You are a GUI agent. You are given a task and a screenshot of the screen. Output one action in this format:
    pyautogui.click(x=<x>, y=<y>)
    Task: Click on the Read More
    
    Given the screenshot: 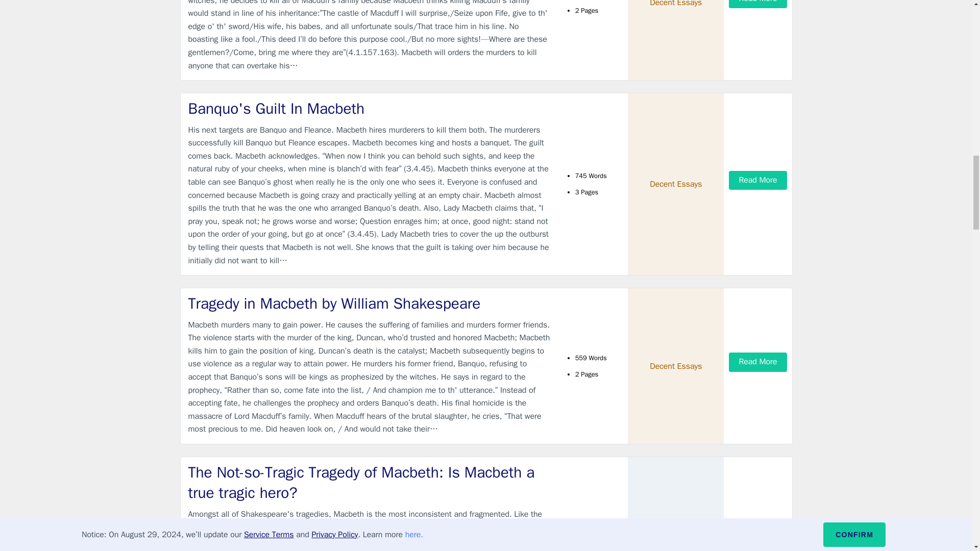 What is the action you would take?
    pyautogui.click(x=757, y=4)
    